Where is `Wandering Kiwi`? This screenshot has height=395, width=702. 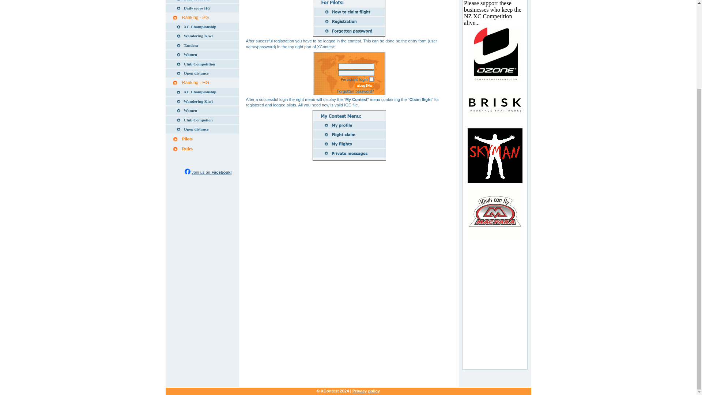
Wandering Kiwi is located at coordinates (202, 101).